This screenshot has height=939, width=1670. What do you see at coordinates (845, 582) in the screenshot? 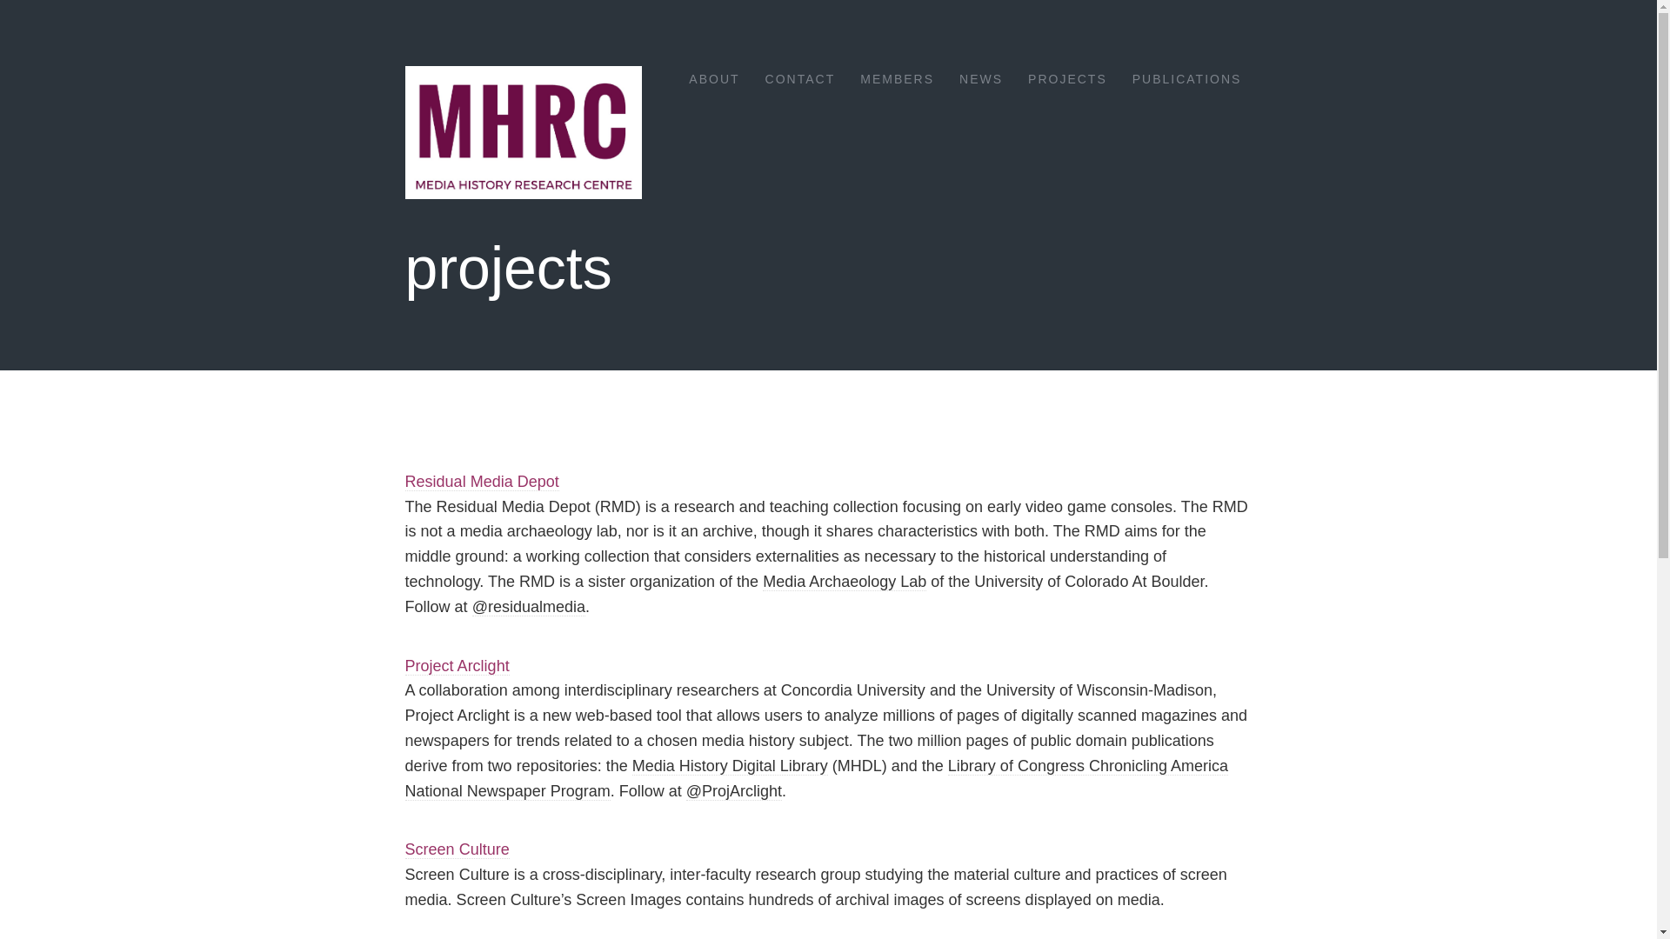
I see `Media Archaeology Lab` at bounding box center [845, 582].